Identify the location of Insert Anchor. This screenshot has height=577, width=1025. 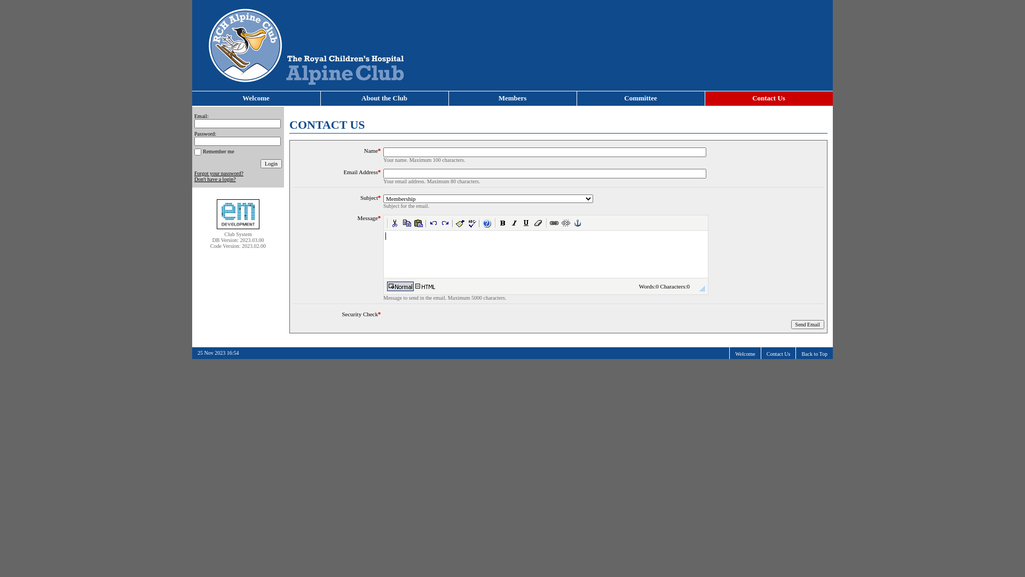
(578, 223).